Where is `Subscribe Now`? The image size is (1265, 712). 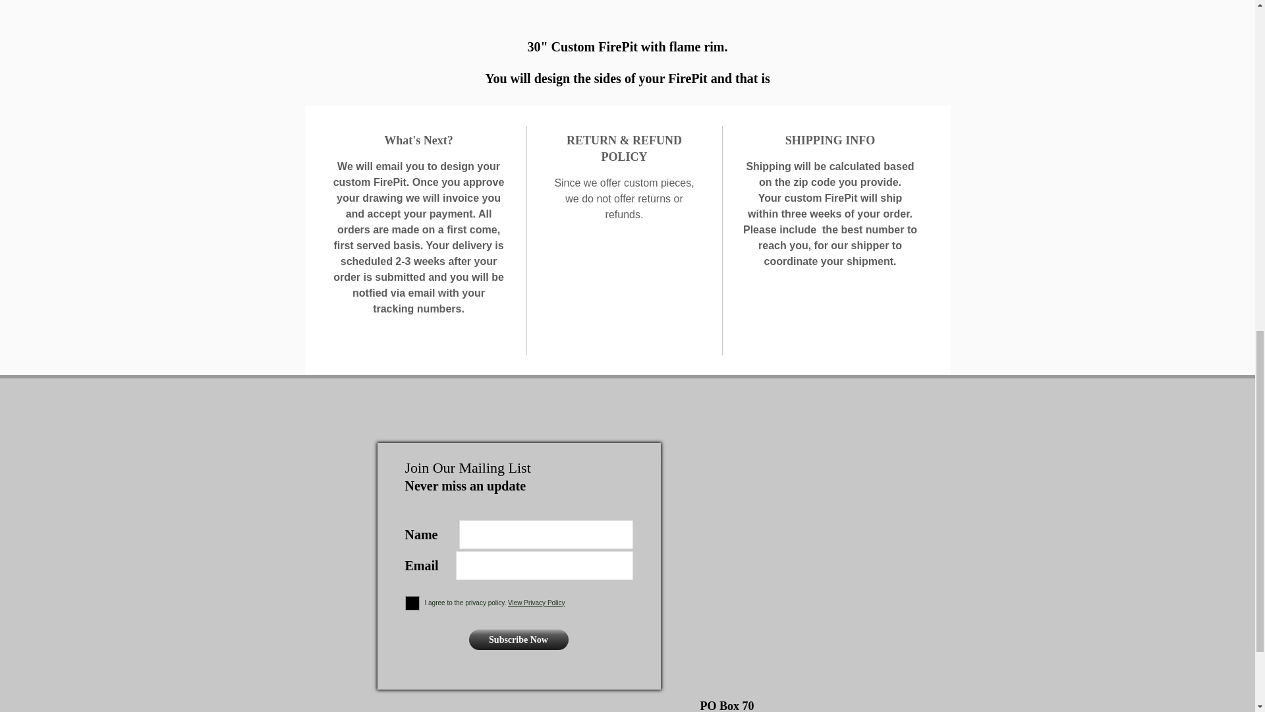
Subscribe Now is located at coordinates (519, 639).